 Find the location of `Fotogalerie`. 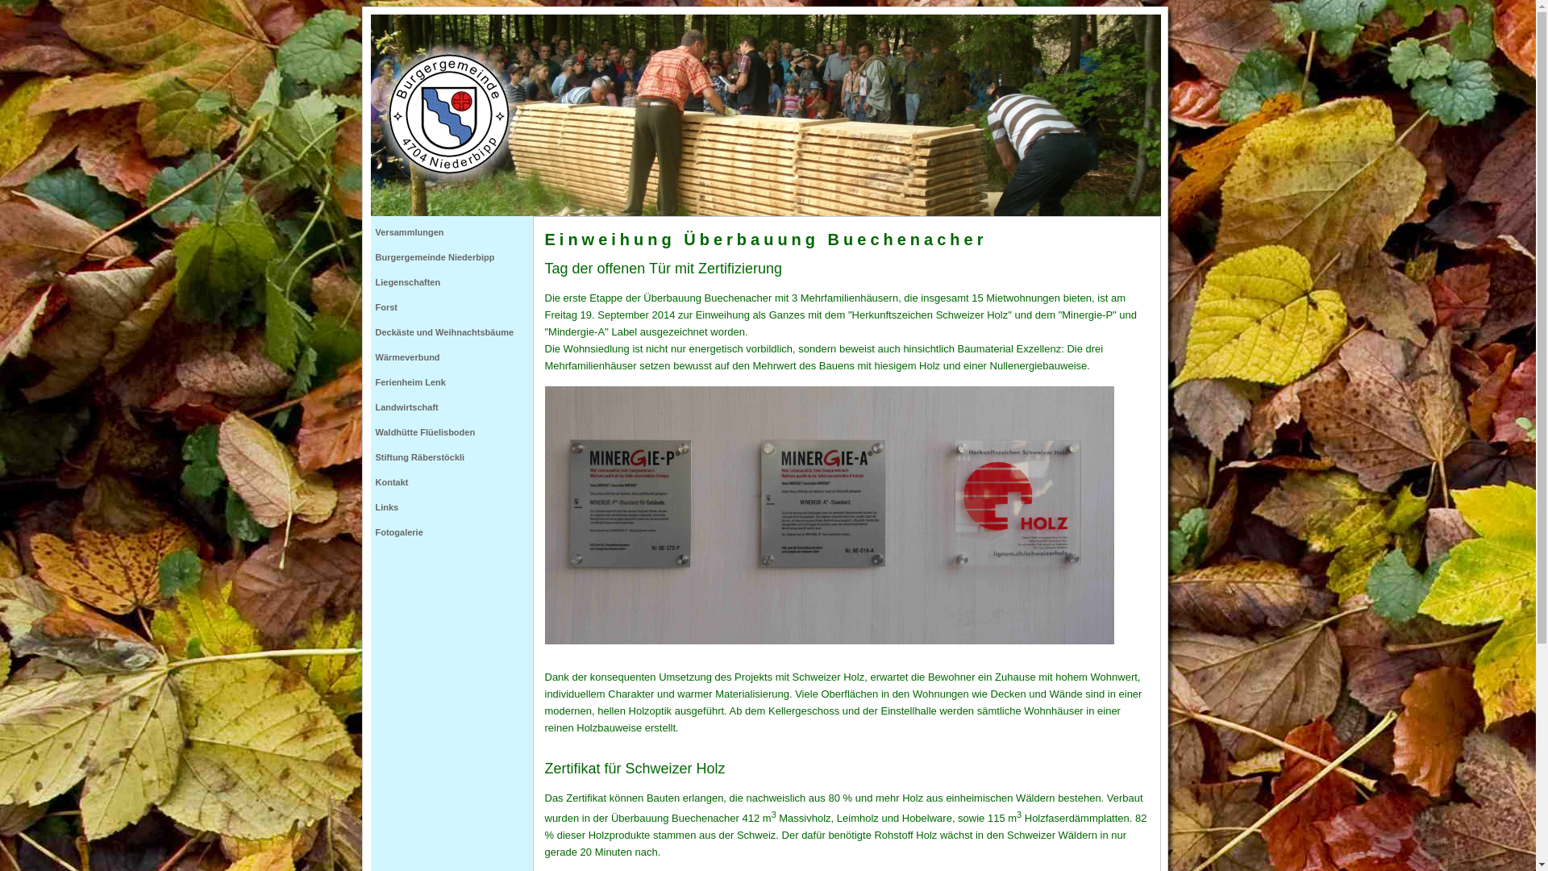

Fotogalerie is located at coordinates (453, 532).